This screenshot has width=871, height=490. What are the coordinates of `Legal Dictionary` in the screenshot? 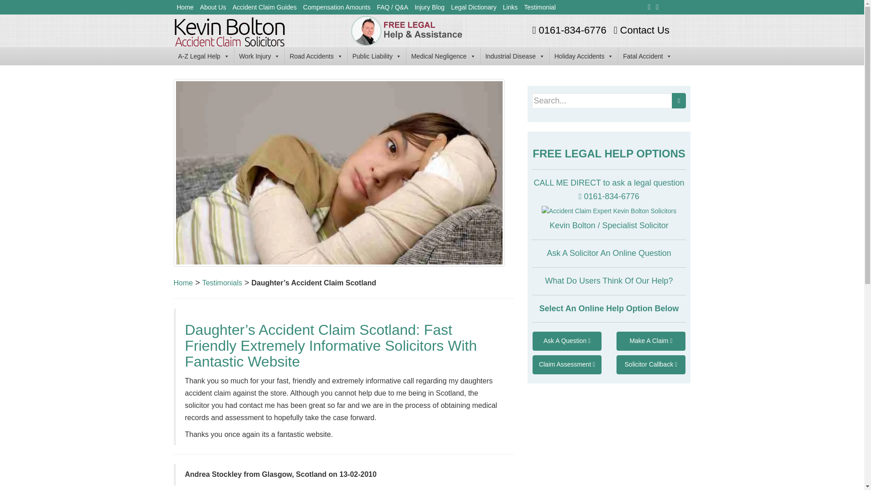 It's located at (473, 7).